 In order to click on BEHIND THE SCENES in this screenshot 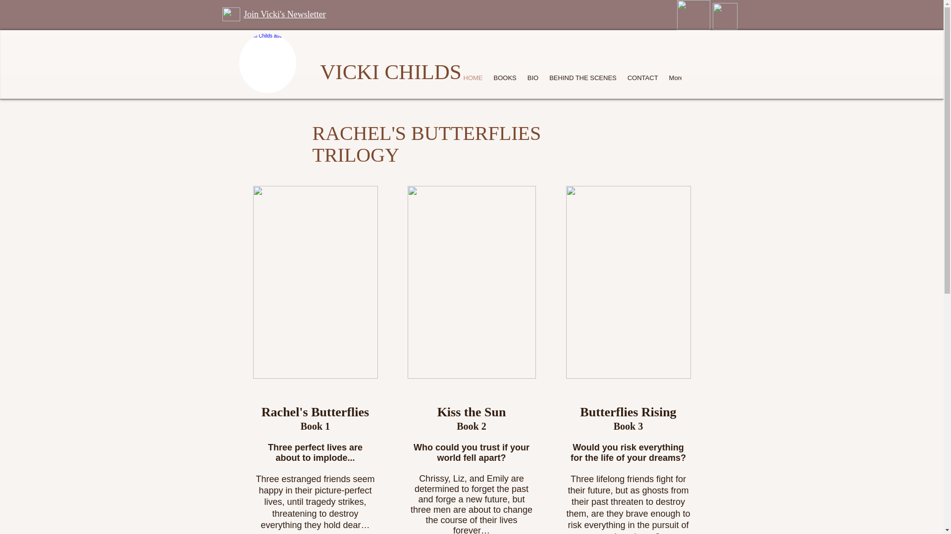, I will do `click(582, 82)`.